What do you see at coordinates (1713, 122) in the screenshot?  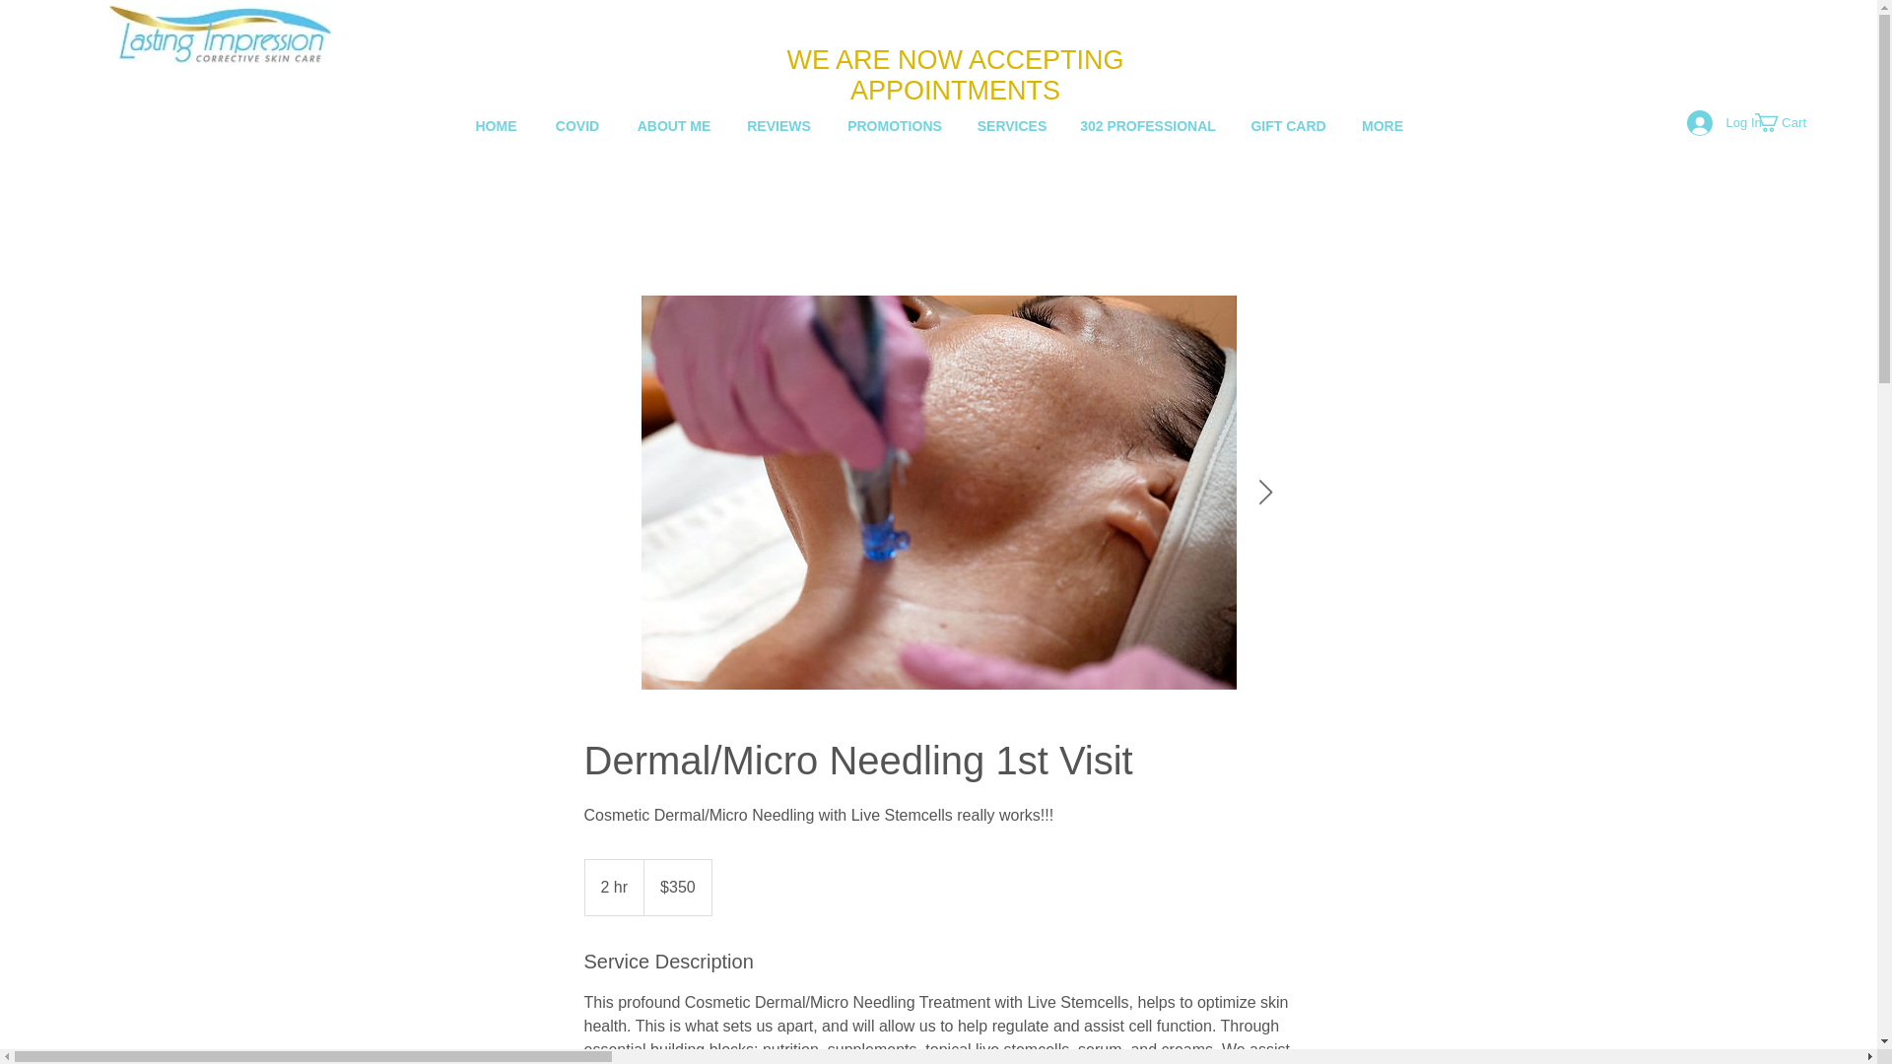 I see `Log In` at bounding box center [1713, 122].